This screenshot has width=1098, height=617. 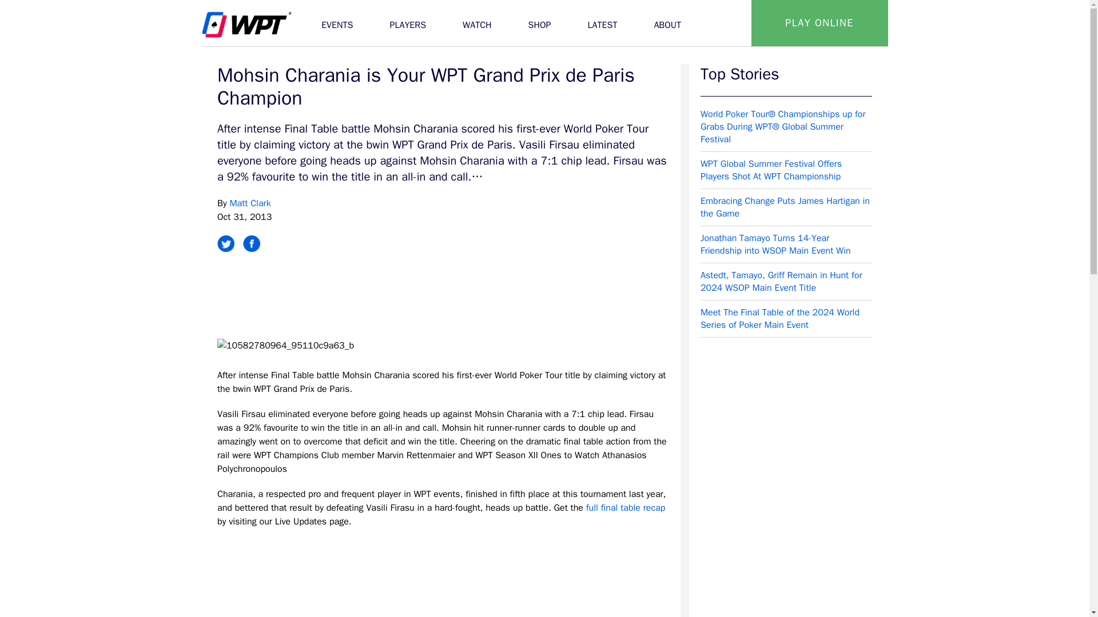 What do you see at coordinates (443, 297) in the screenshot?
I see `3rd party ad content` at bounding box center [443, 297].